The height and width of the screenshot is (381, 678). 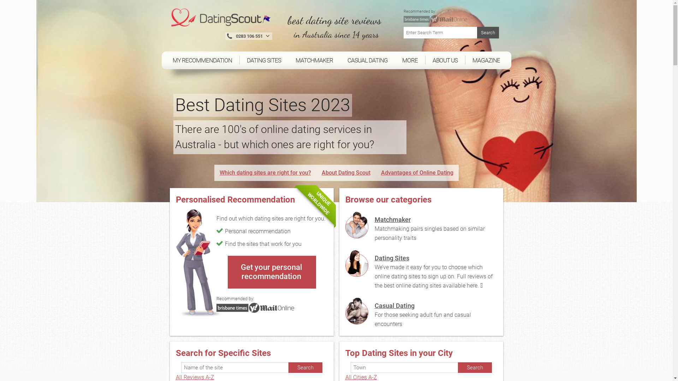 I want to click on Get your personal recommendation, so click(x=272, y=272).